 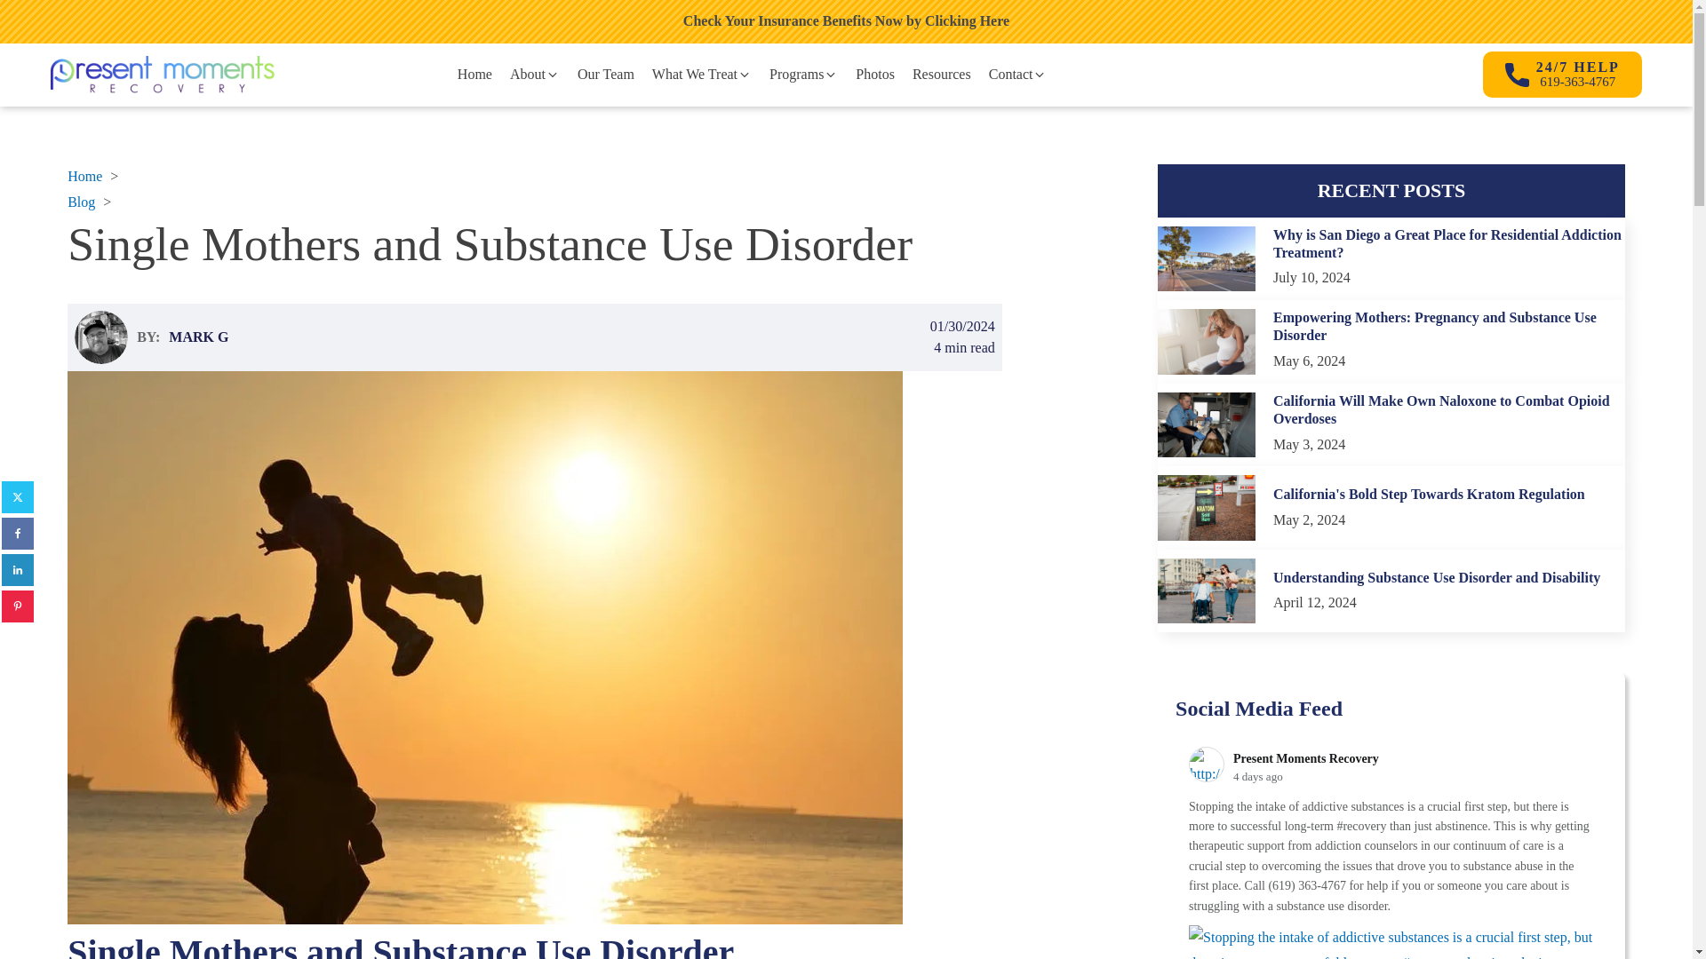 I want to click on Resources, so click(x=942, y=75).